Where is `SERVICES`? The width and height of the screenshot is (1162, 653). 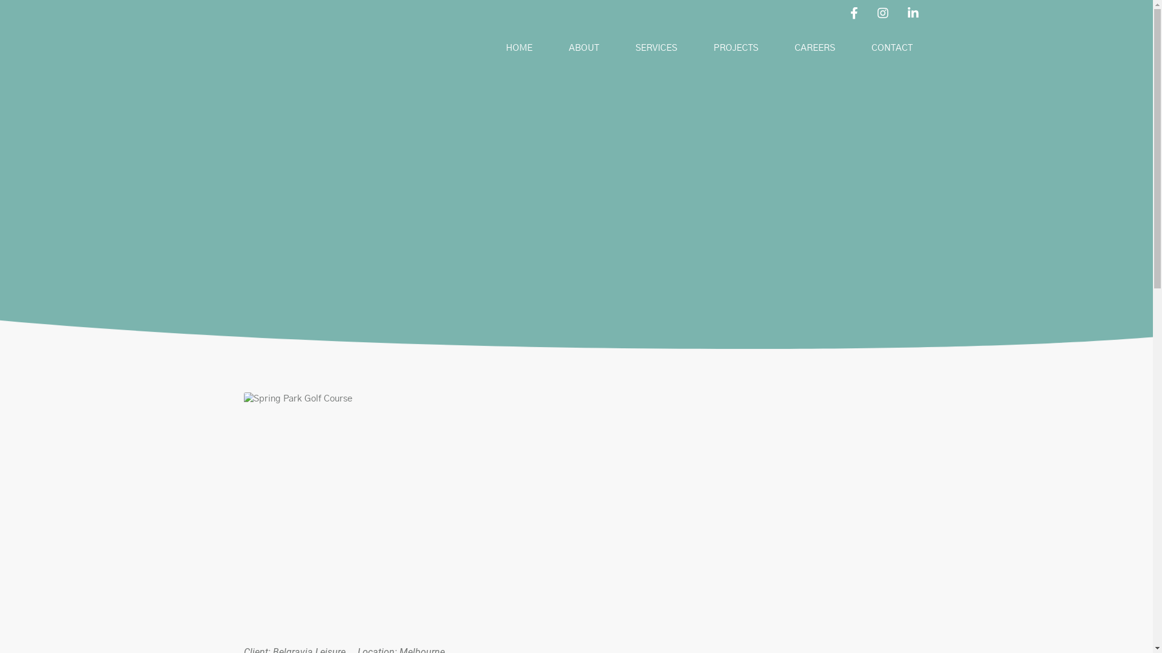 SERVICES is located at coordinates (656, 48).